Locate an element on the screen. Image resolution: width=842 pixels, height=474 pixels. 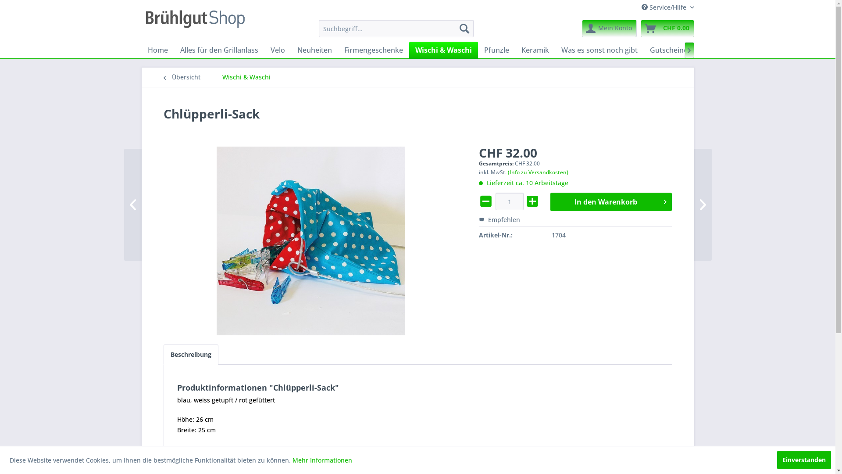
CHF 0.00 is located at coordinates (667, 29).